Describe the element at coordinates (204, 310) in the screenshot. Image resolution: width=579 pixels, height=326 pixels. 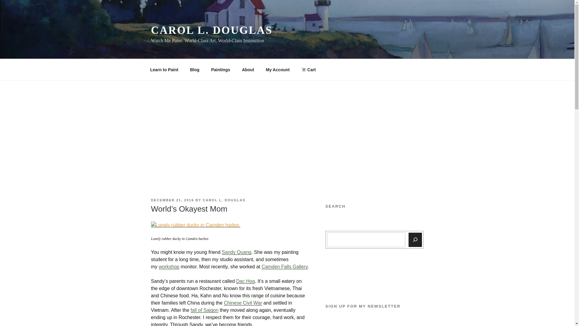
I see `fall of Saigon` at that location.